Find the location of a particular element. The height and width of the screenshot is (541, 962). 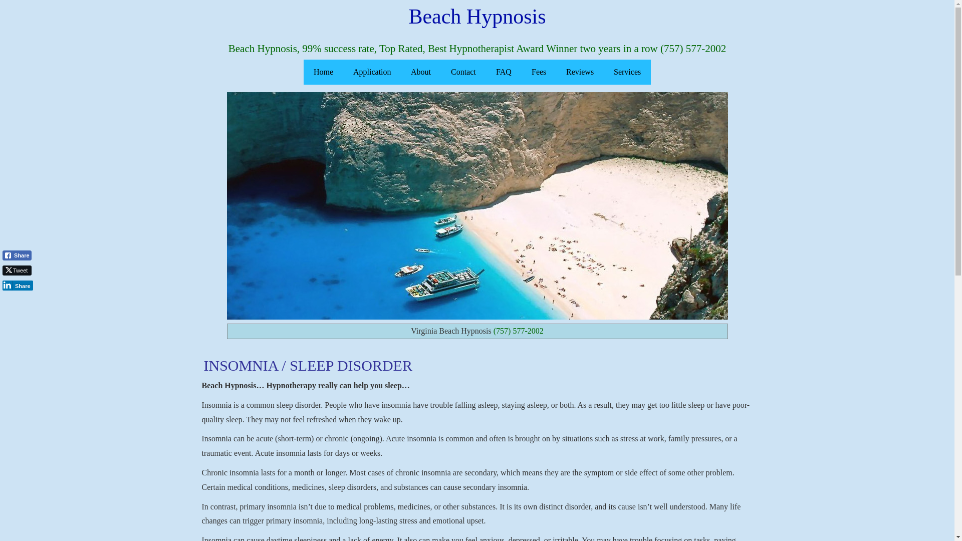

Reviews is located at coordinates (580, 72).